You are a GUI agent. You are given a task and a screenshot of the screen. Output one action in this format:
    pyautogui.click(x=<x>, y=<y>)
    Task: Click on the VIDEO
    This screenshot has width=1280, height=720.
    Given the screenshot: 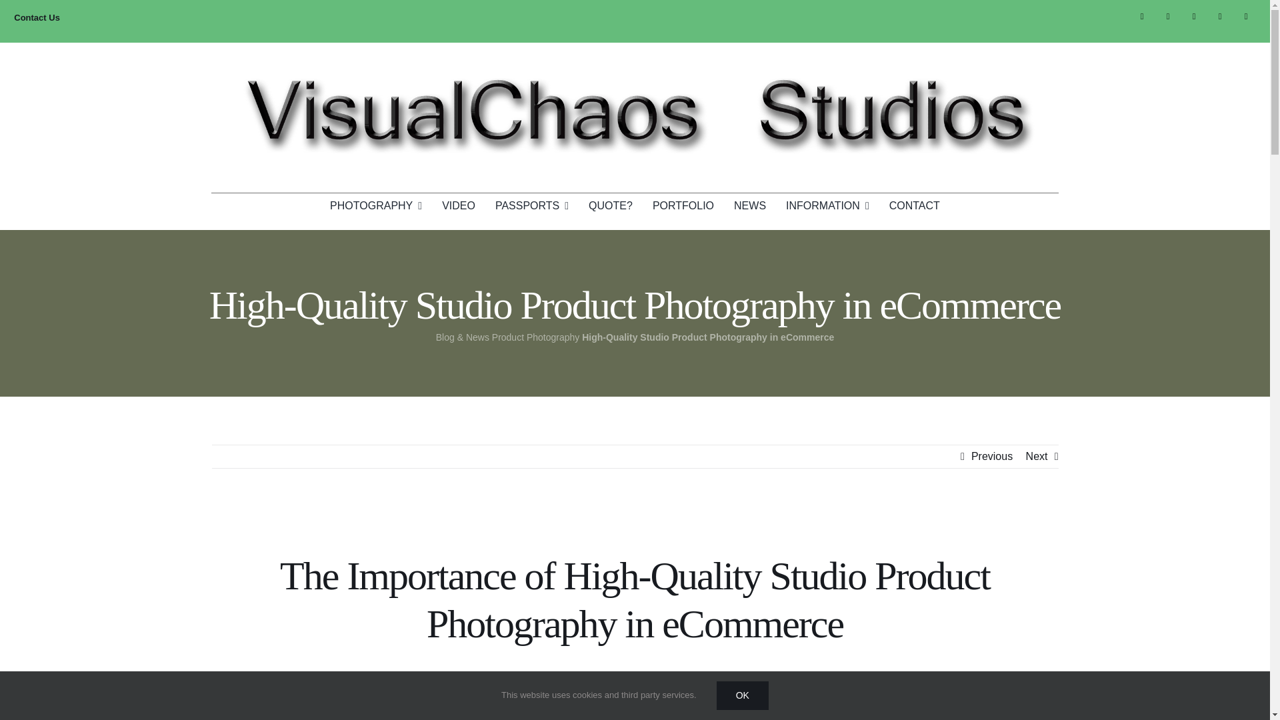 What is the action you would take?
    pyautogui.click(x=458, y=205)
    